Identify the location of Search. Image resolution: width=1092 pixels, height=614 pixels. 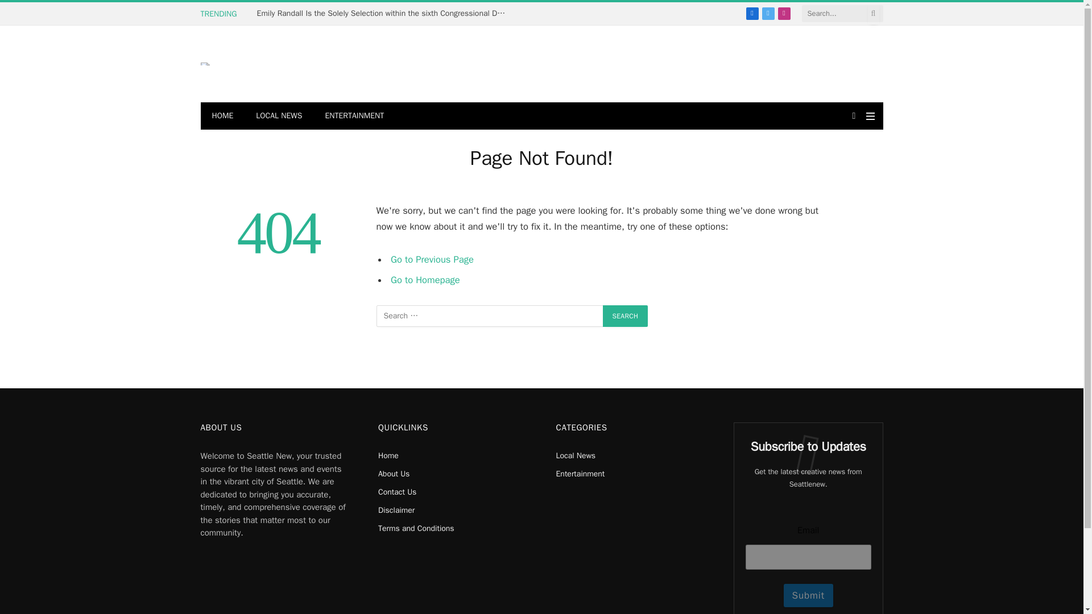
(626, 316).